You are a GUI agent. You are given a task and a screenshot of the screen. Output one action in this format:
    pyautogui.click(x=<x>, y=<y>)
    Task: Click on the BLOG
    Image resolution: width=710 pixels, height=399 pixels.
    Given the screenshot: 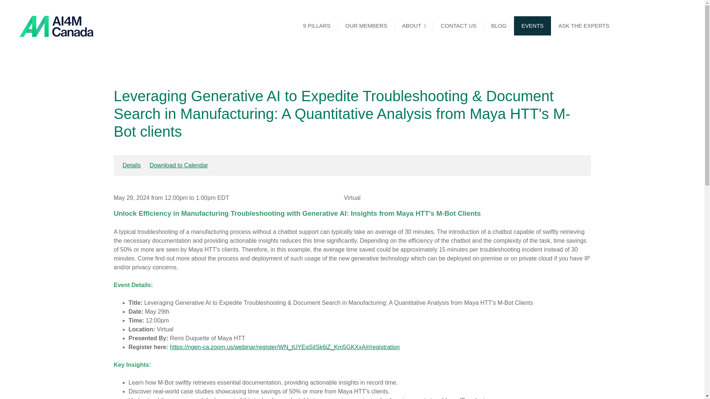 What is the action you would take?
    pyautogui.click(x=498, y=26)
    